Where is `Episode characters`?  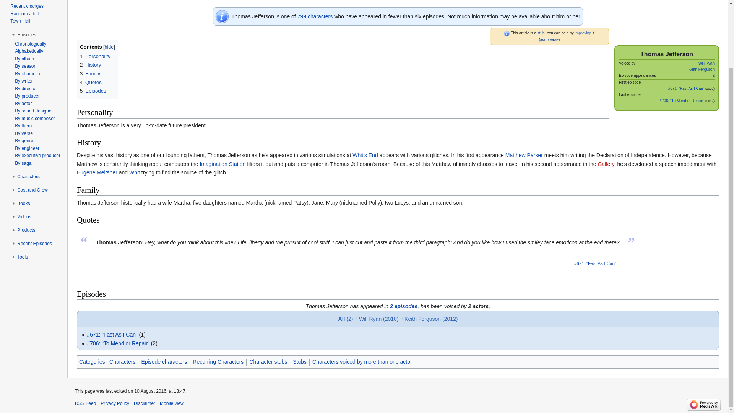 Episode characters is located at coordinates (164, 362).